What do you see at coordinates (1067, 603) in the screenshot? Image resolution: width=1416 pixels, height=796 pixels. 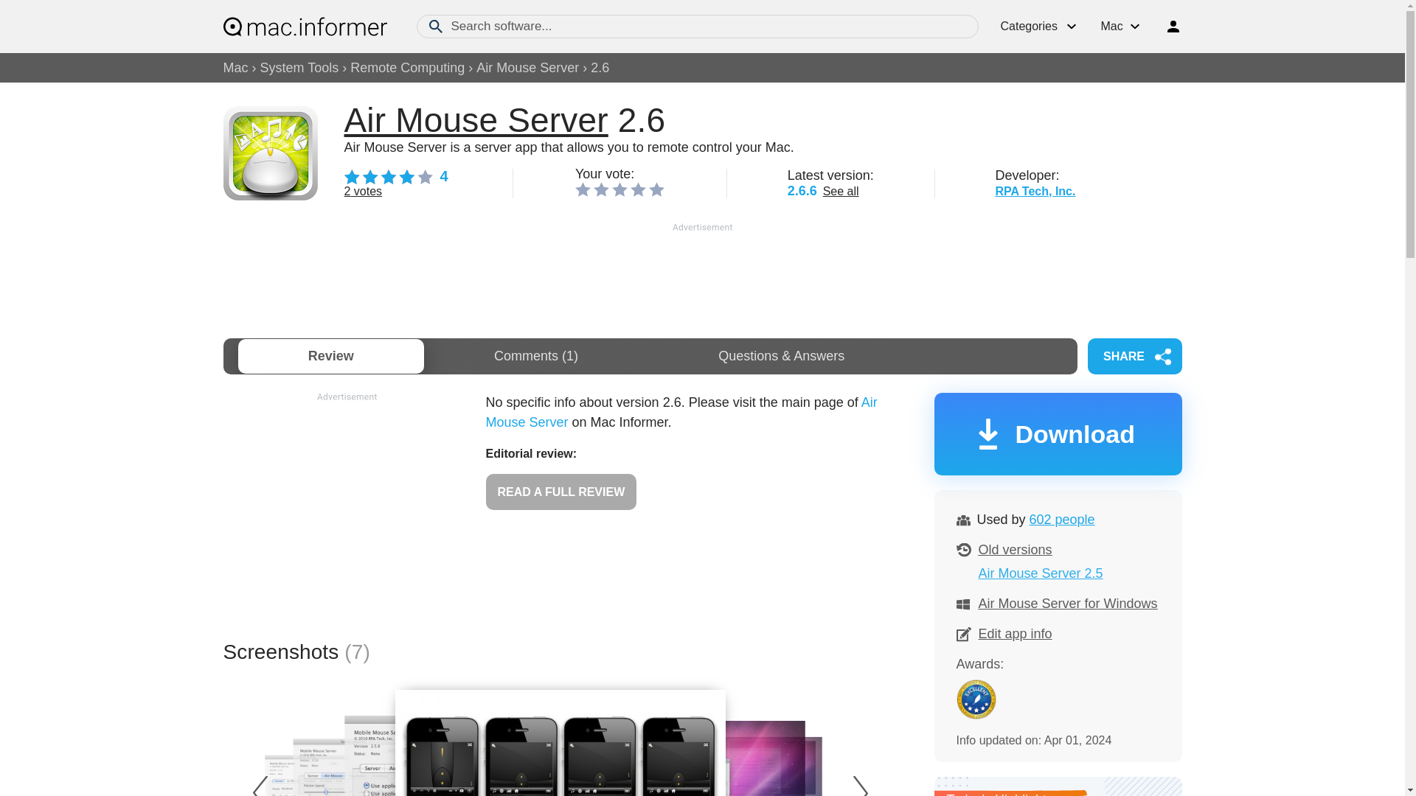 I see `Air Mouse Server for Windows` at bounding box center [1067, 603].